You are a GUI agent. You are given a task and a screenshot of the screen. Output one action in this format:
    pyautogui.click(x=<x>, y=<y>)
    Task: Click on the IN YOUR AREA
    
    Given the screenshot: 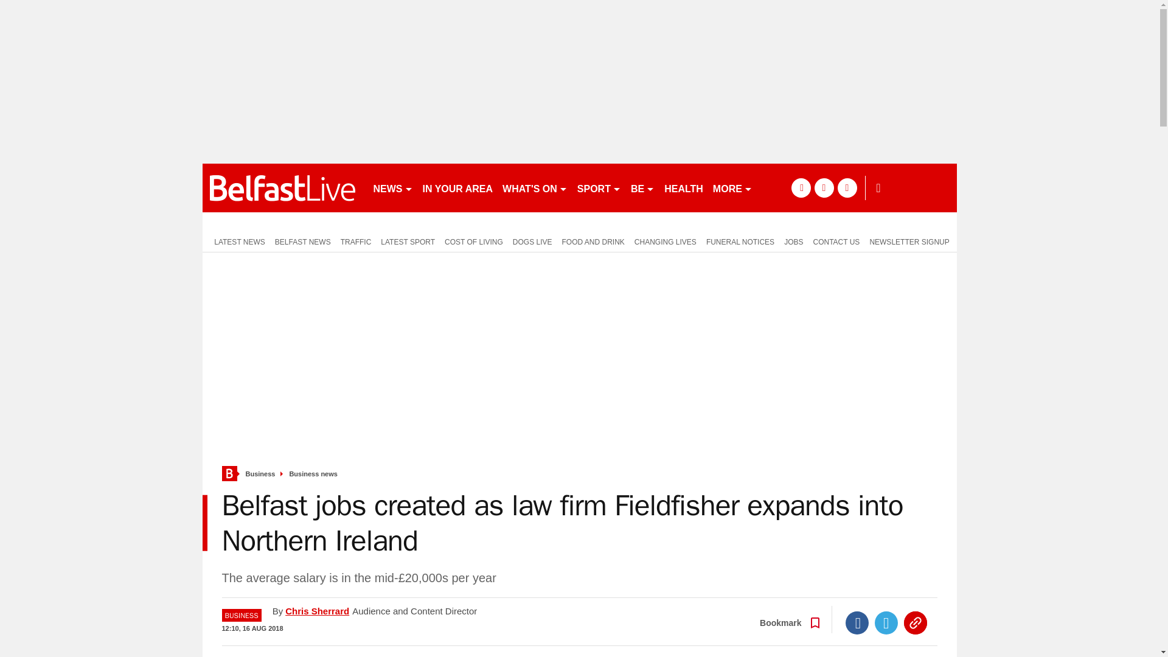 What is the action you would take?
    pyautogui.click(x=457, y=187)
    